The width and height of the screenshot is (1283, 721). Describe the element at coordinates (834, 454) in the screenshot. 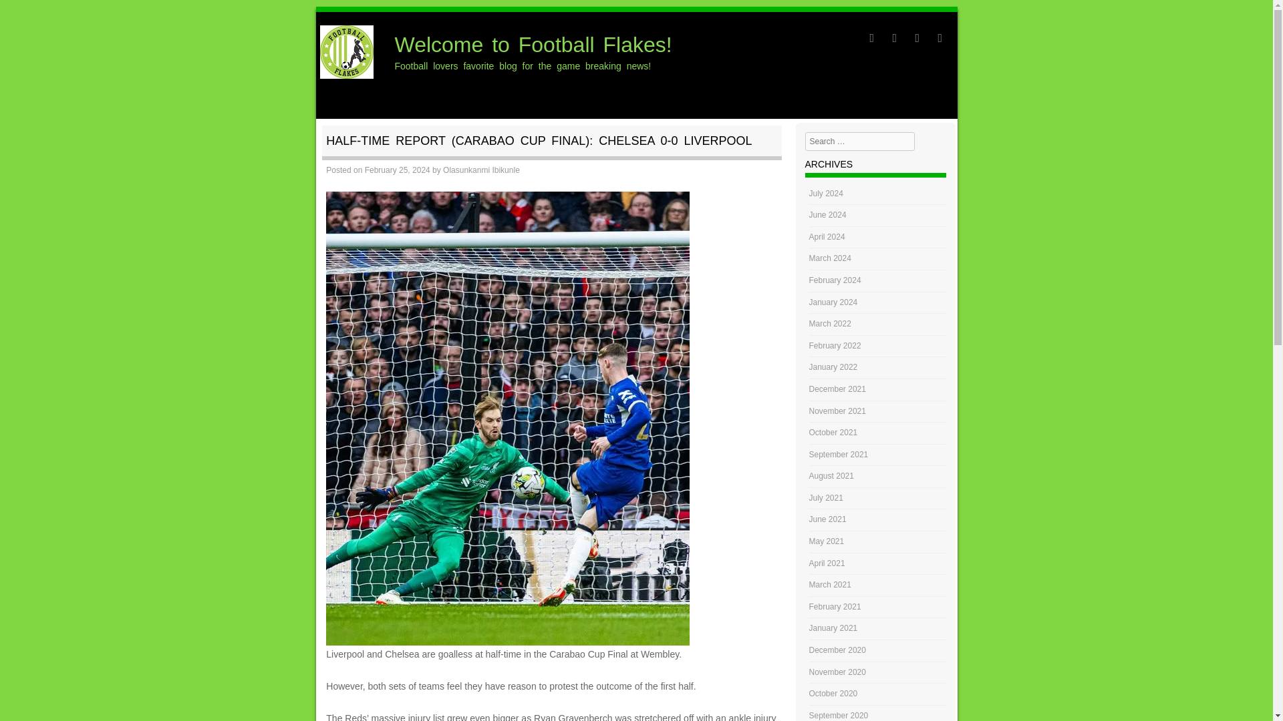

I see `October 2021` at that location.